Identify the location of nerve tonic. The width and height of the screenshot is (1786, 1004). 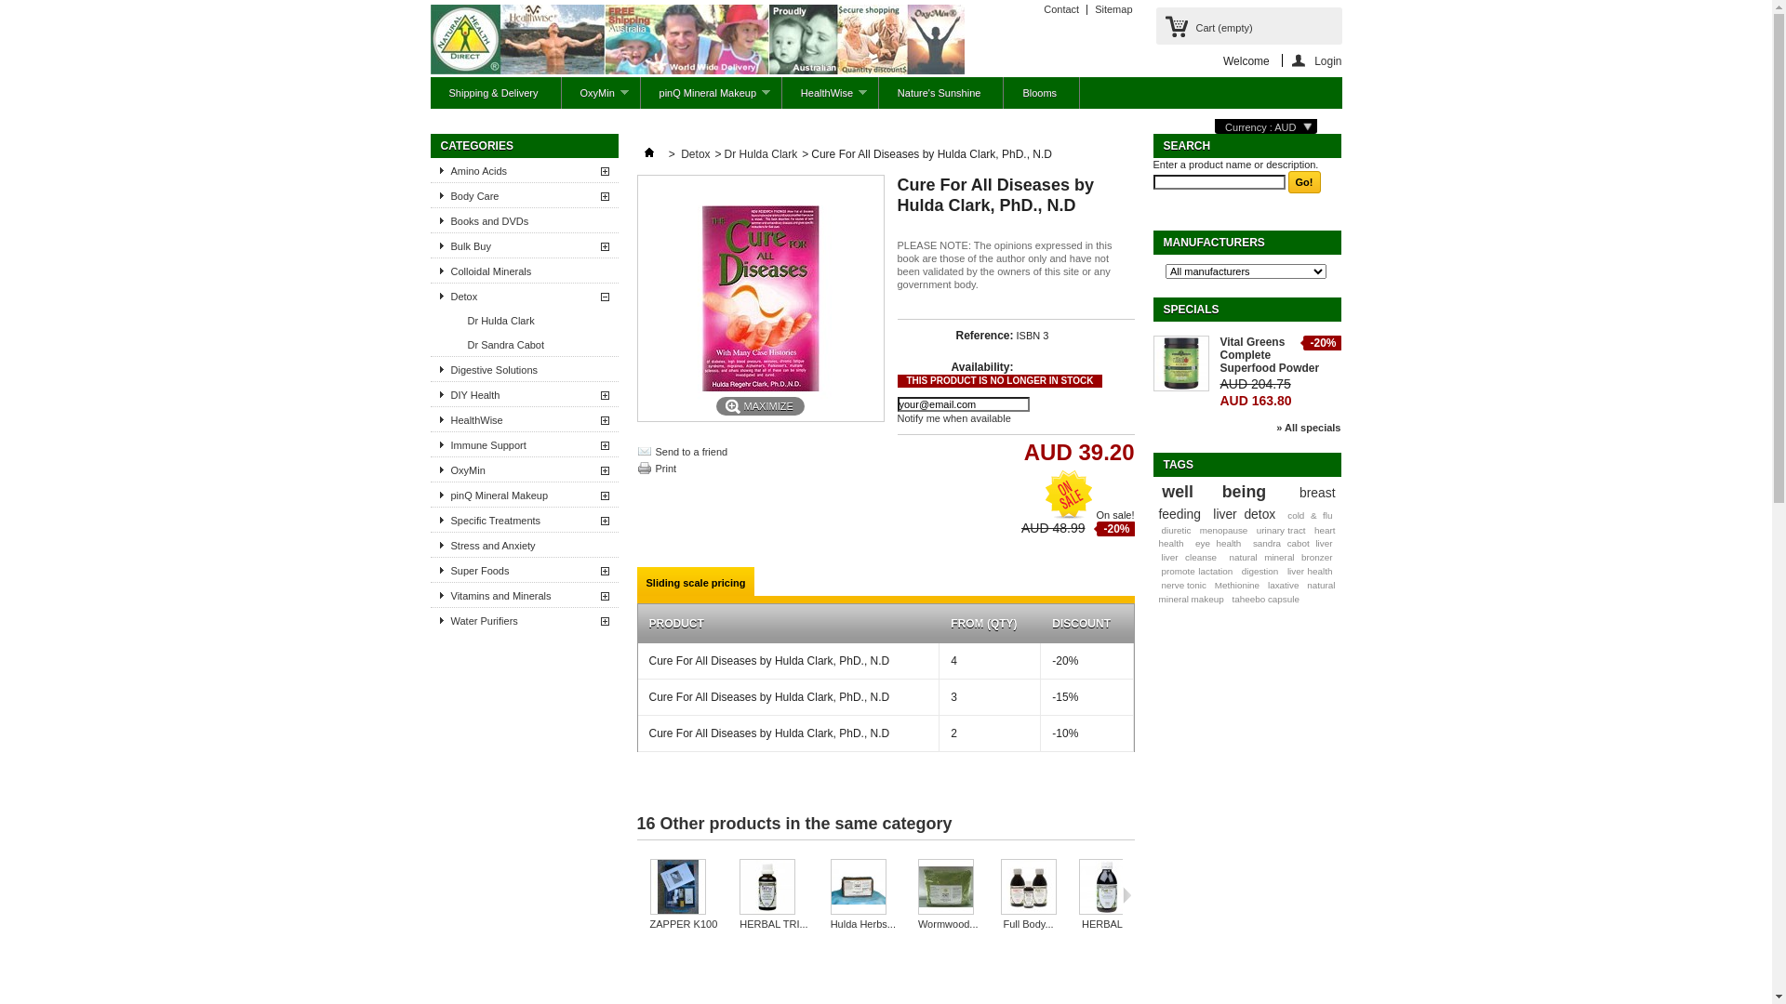
(1183, 586).